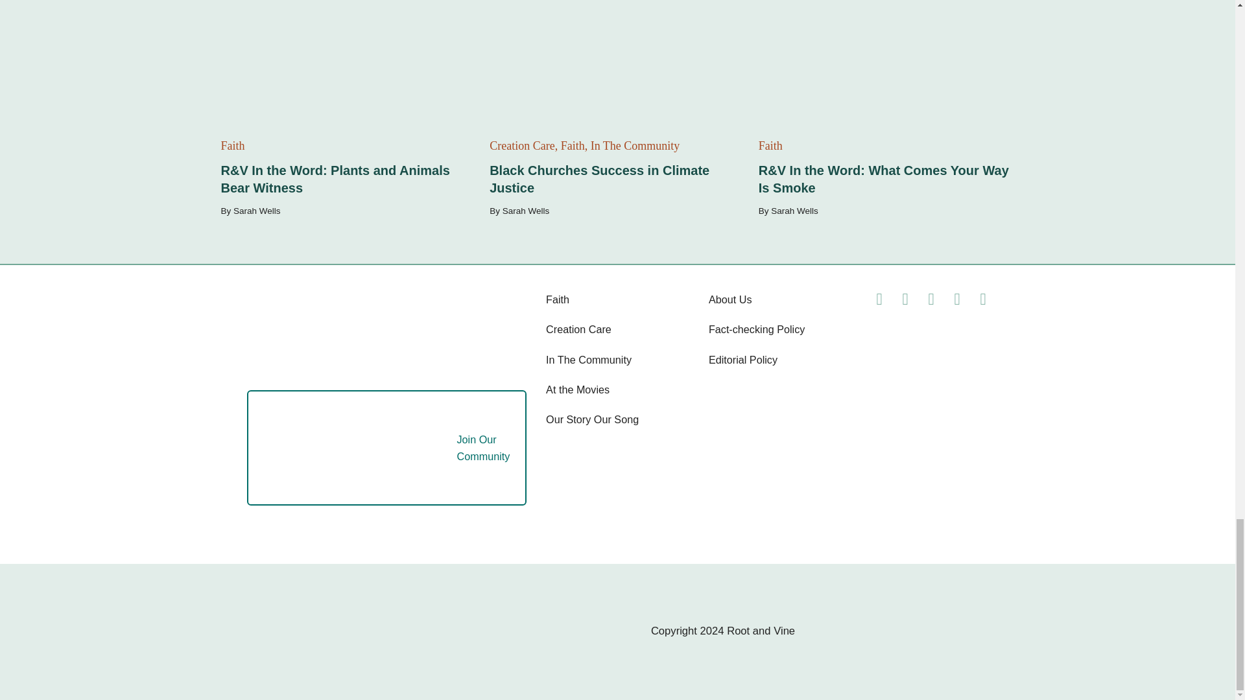  I want to click on Instagram, so click(931, 299).